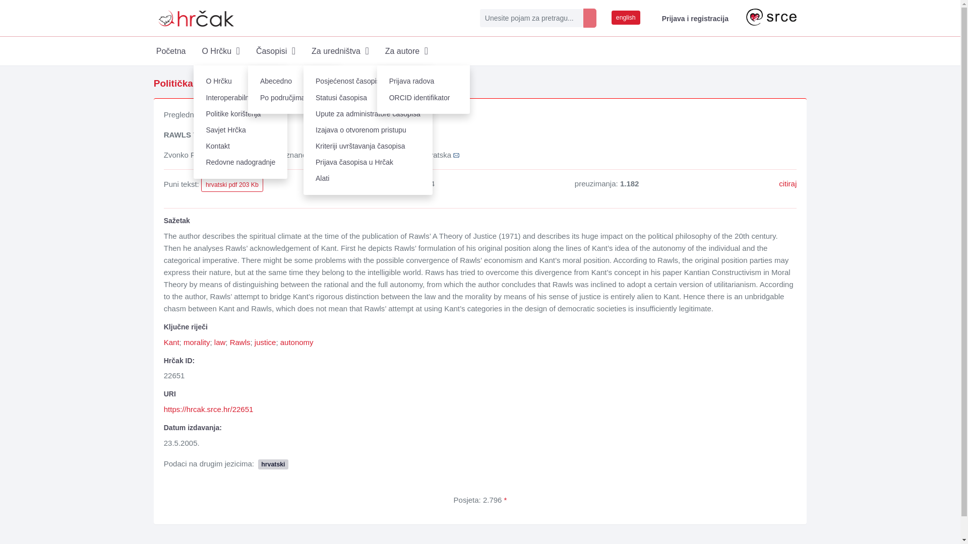 The width and height of the screenshot is (968, 544). Describe the element at coordinates (788, 183) in the screenshot. I see `citiraj` at that location.